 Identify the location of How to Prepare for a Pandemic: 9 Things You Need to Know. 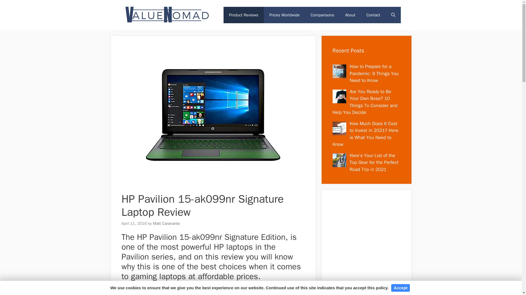
(374, 73).